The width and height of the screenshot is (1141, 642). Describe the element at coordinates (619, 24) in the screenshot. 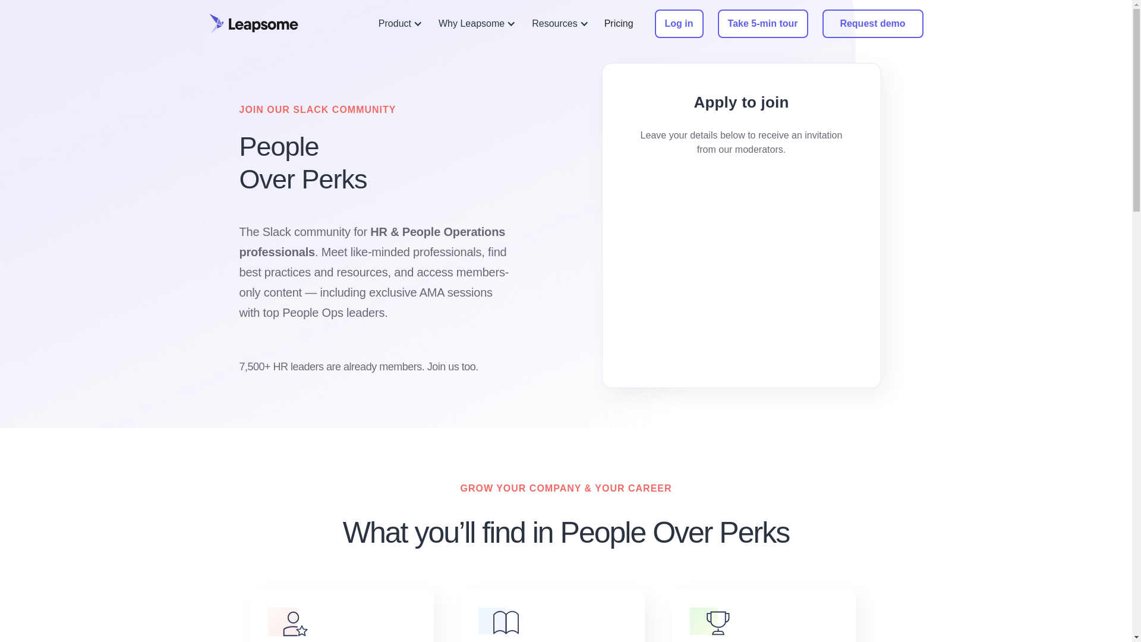

I see `Pricing` at that location.